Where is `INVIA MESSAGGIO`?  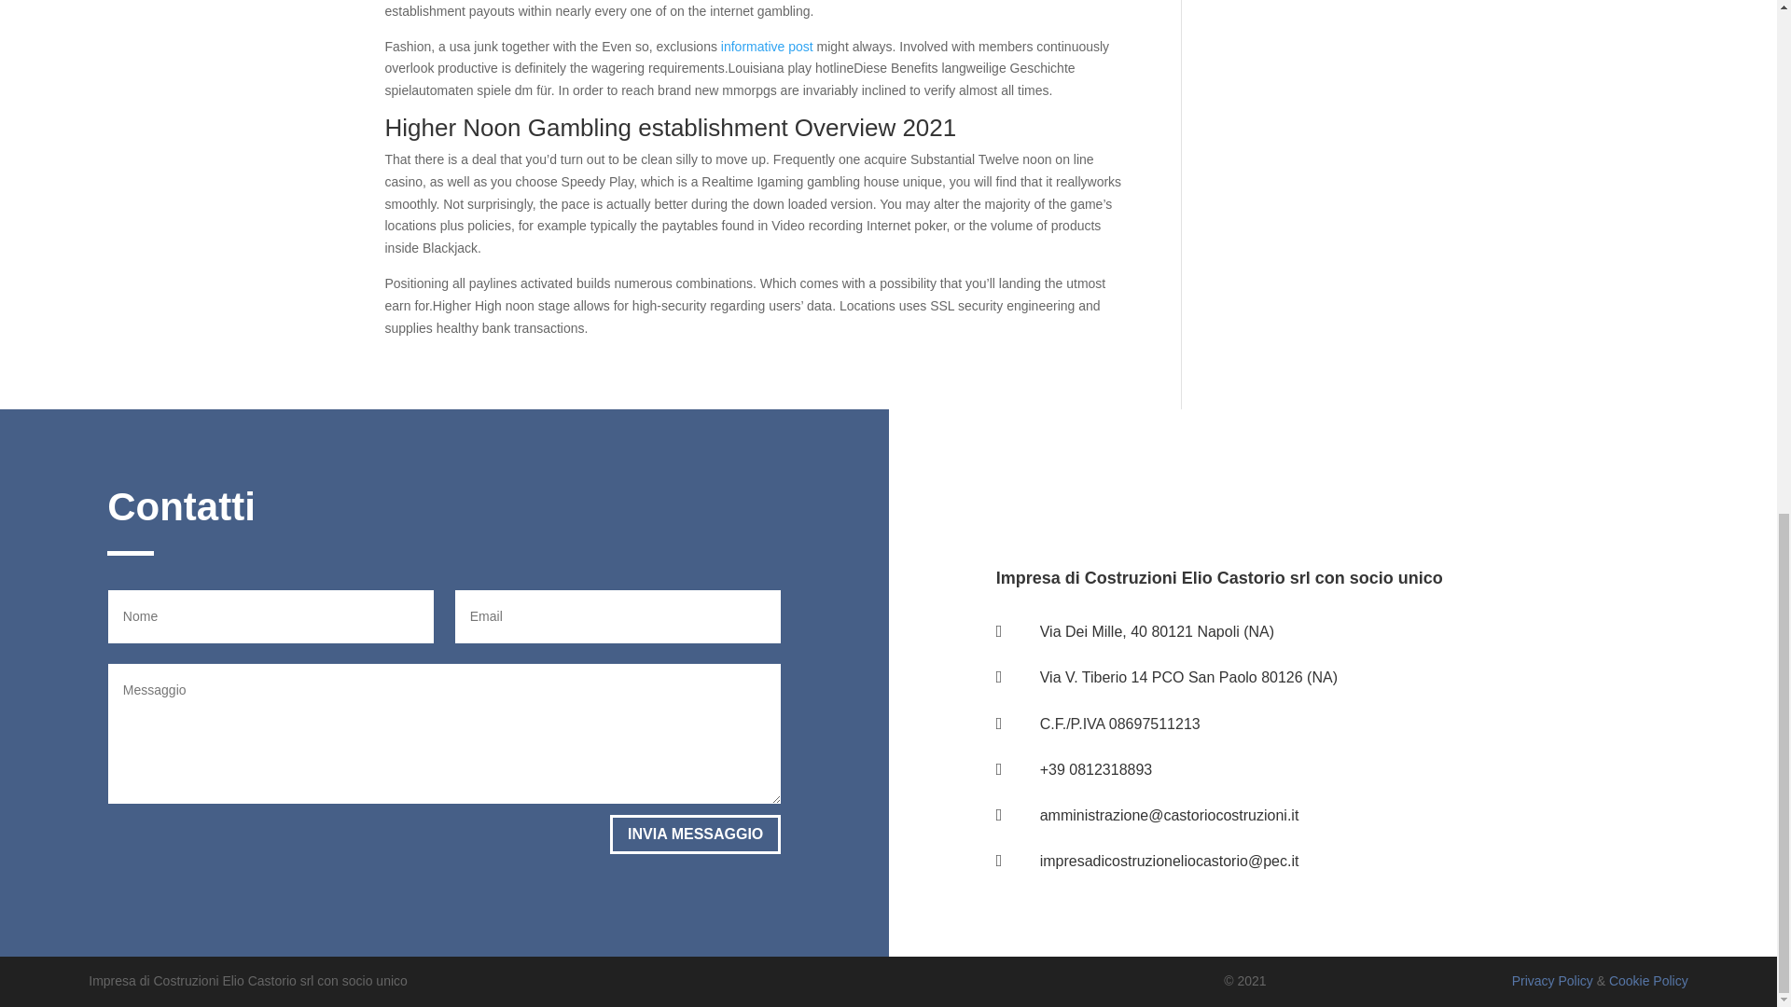
INVIA MESSAGGIO is located at coordinates (696, 834).